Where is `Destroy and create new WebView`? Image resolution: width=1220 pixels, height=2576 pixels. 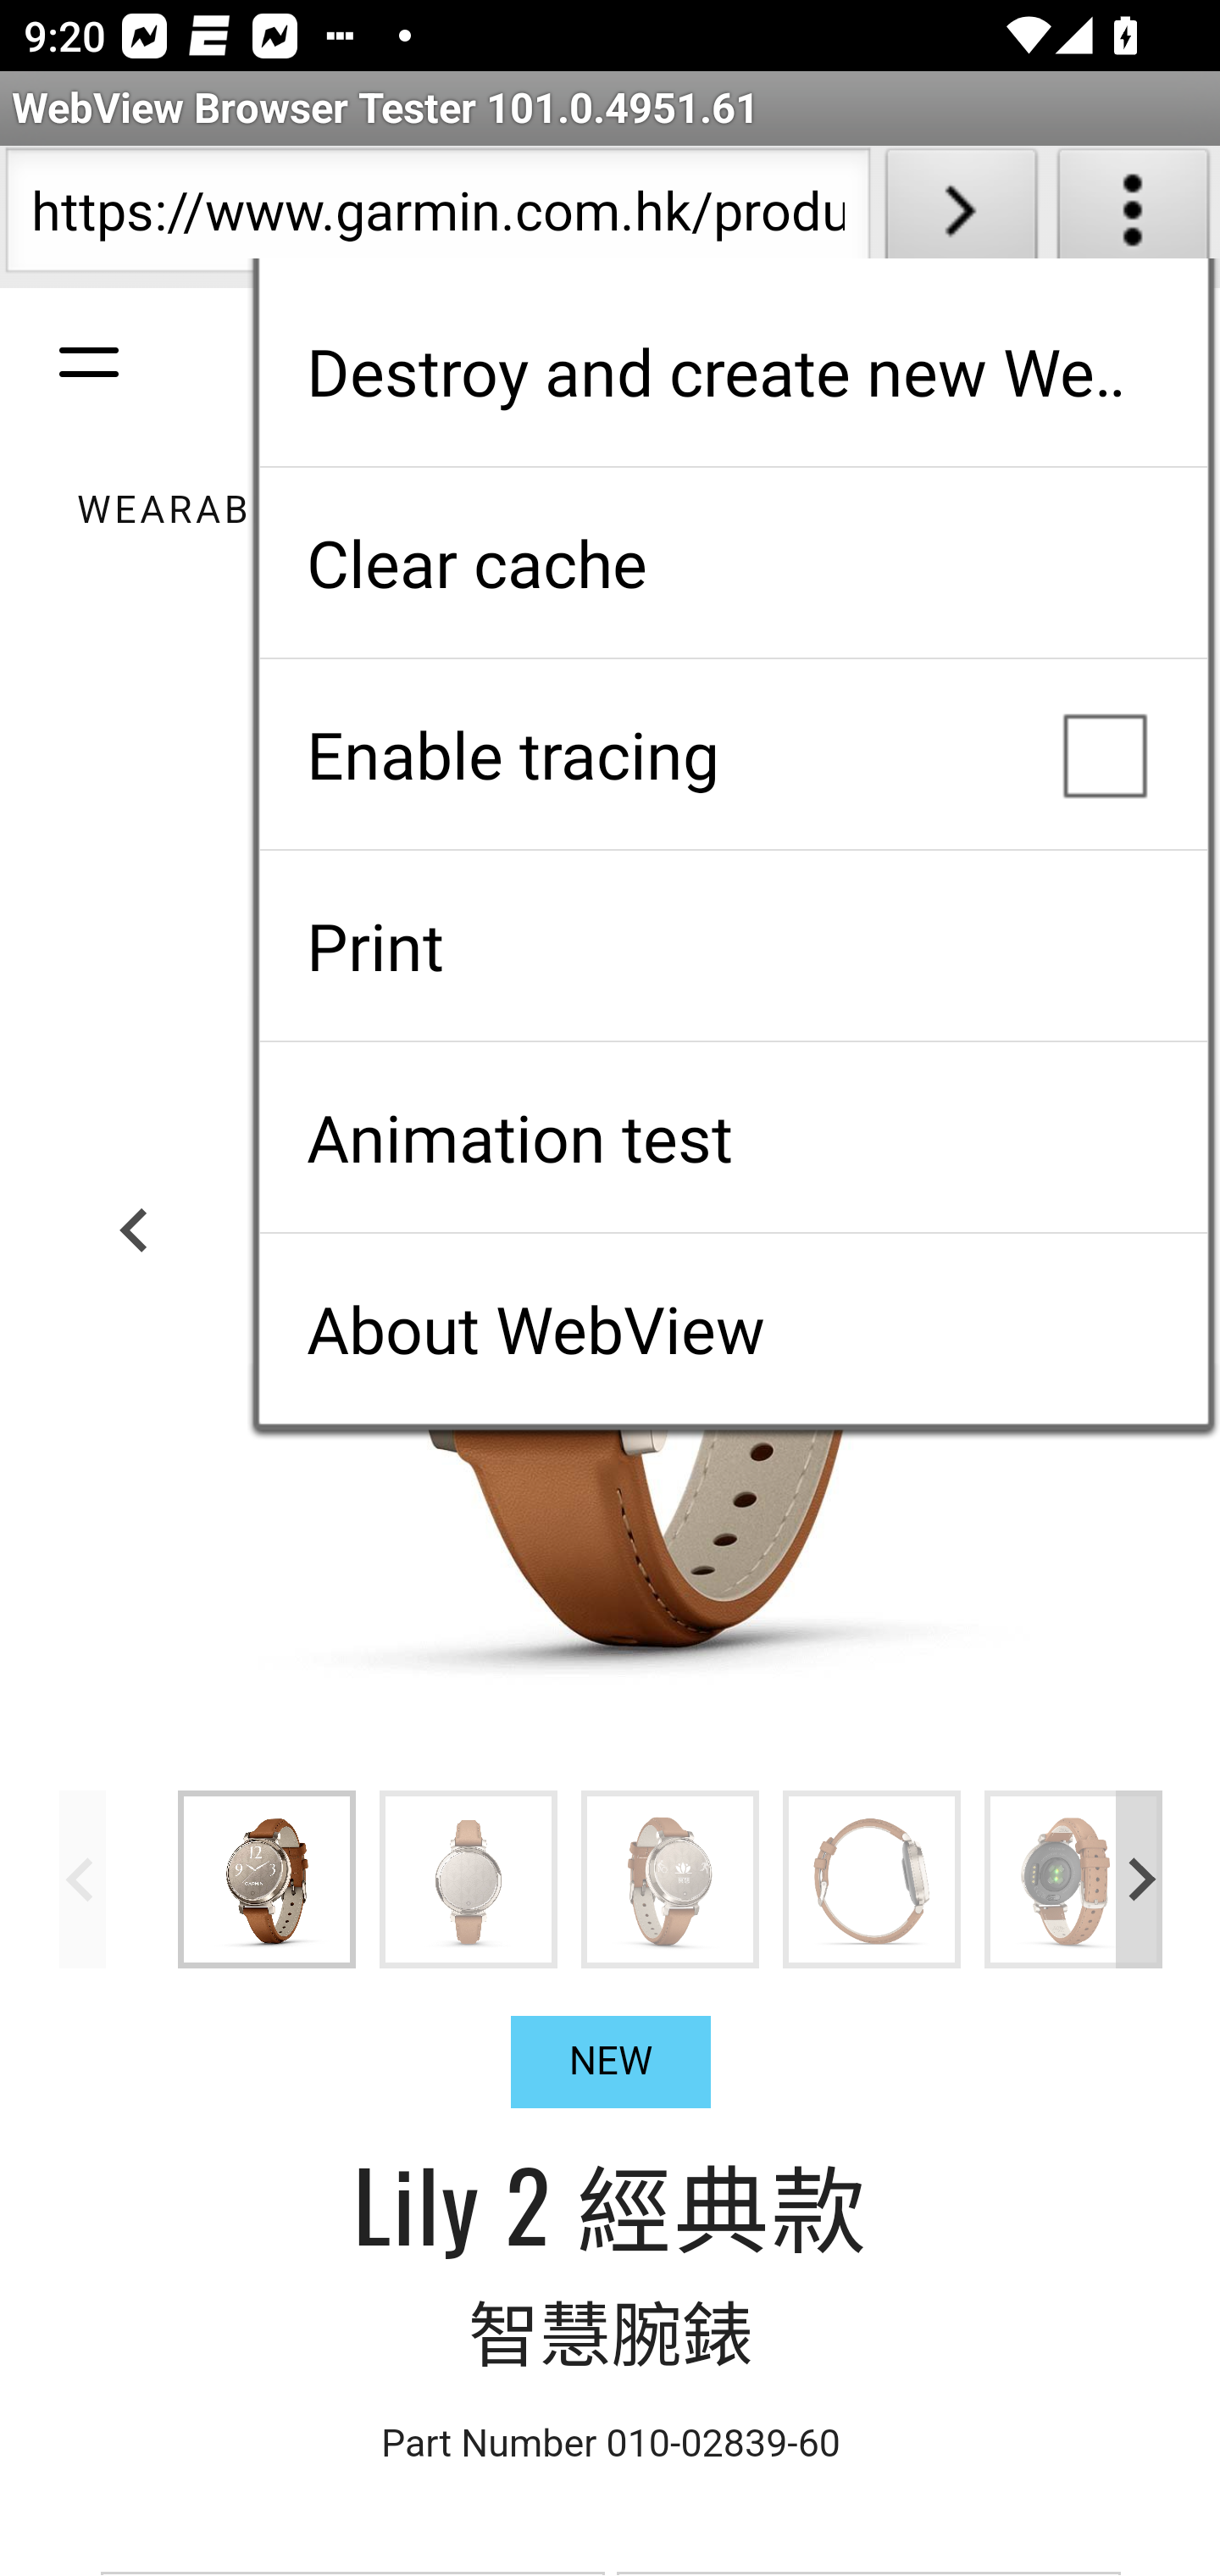
Destroy and create new WebView is located at coordinates (733, 371).